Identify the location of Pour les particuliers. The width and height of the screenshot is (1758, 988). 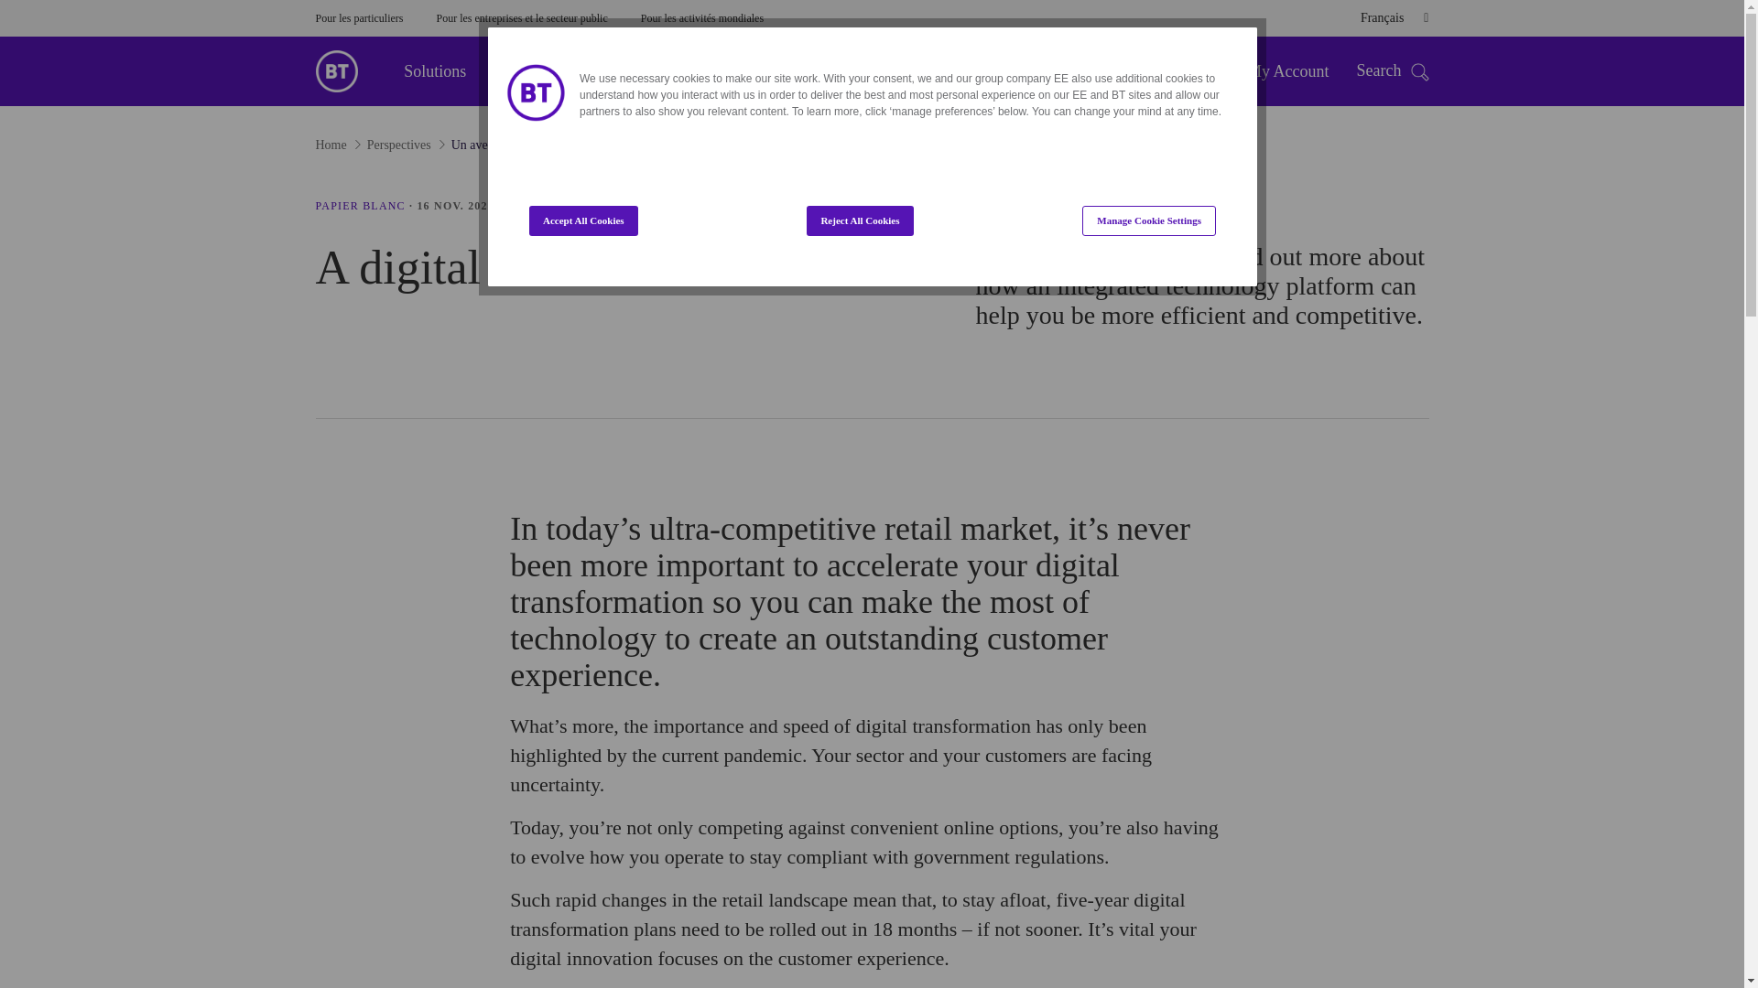
(358, 18).